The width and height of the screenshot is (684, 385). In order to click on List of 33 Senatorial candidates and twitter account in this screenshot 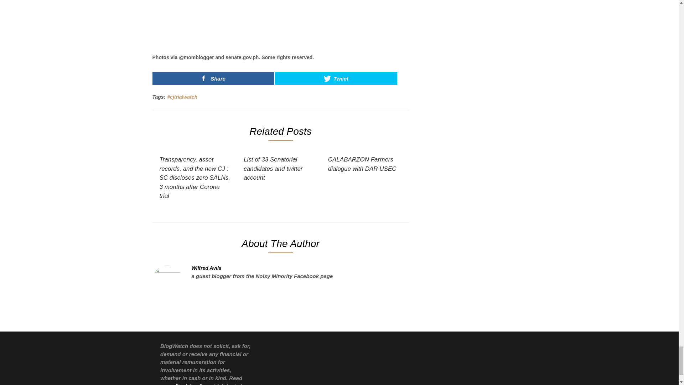, I will do `click(279, 169)`.